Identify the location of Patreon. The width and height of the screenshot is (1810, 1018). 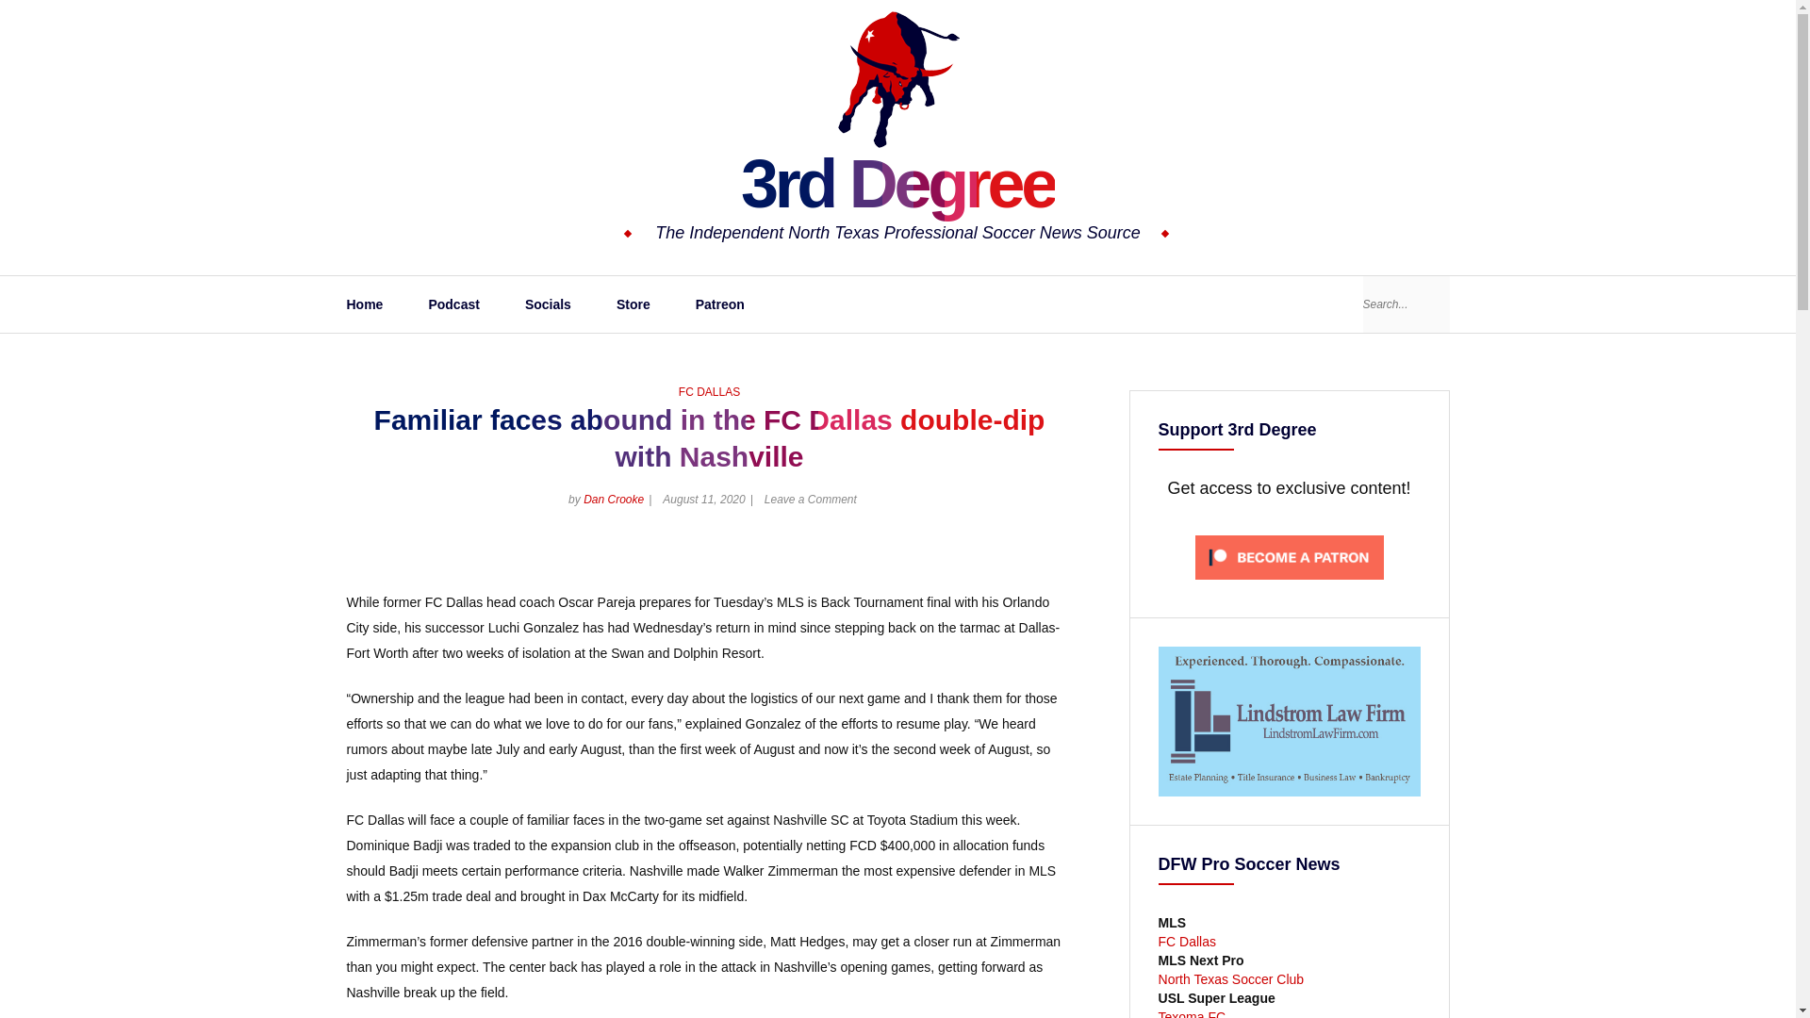
(720, 304).